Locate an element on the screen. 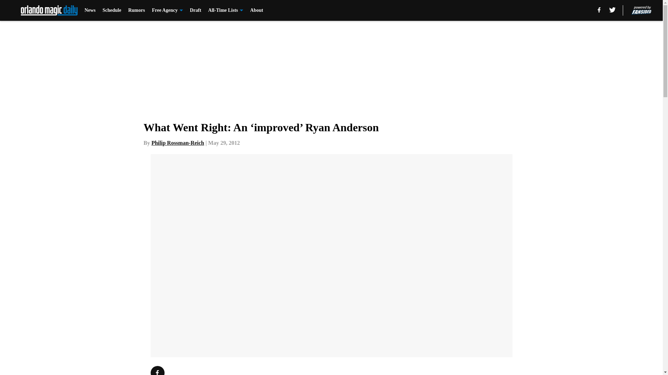 This screenshot has height=375, width=668. Philip Rossman-Reich is located at coordinates (178, 143).